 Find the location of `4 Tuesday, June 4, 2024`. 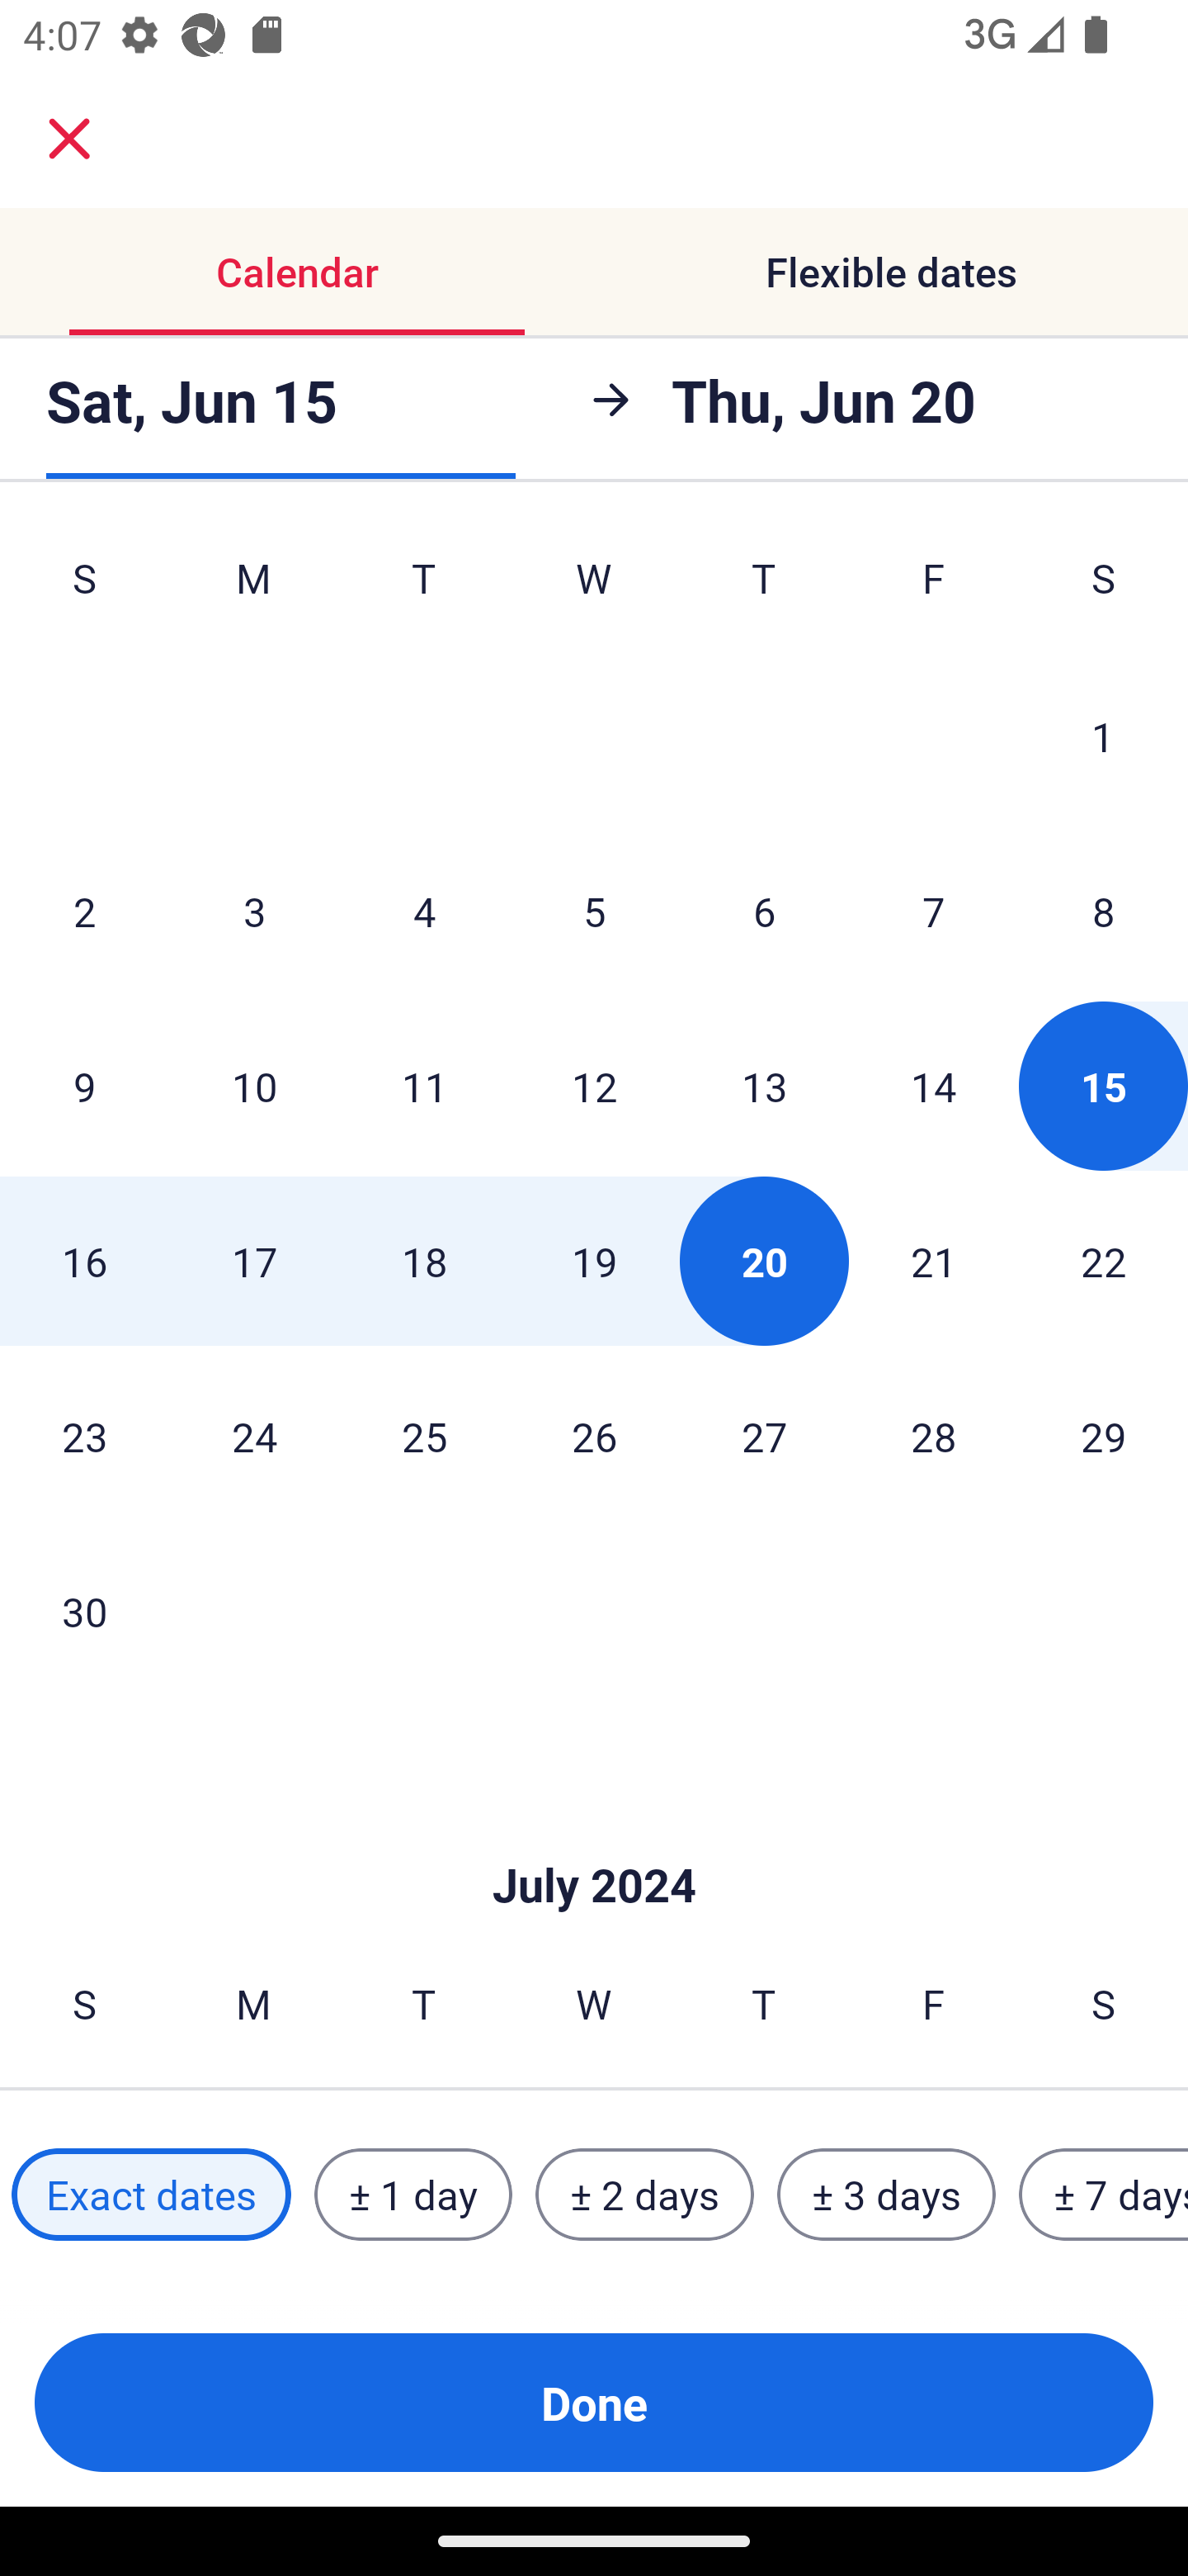

4 Tuesday, June 4, 2024 is located at coordinates (424, 912).